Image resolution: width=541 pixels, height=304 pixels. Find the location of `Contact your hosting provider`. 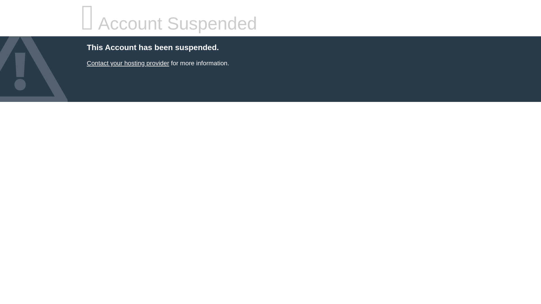

Contact your hosting provider is located at coordinates (128, 63).